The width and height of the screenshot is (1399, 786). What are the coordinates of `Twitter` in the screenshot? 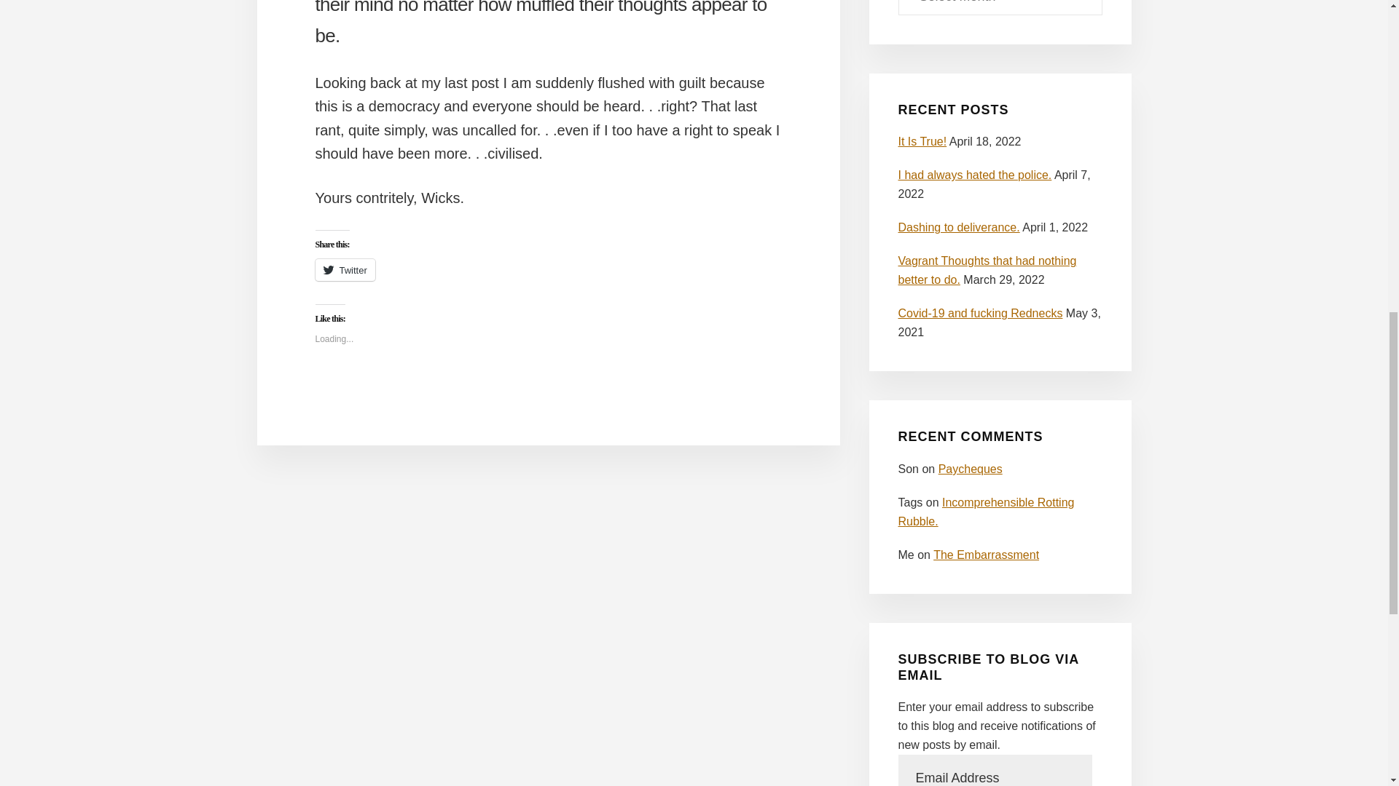 It's located at (345, 269).